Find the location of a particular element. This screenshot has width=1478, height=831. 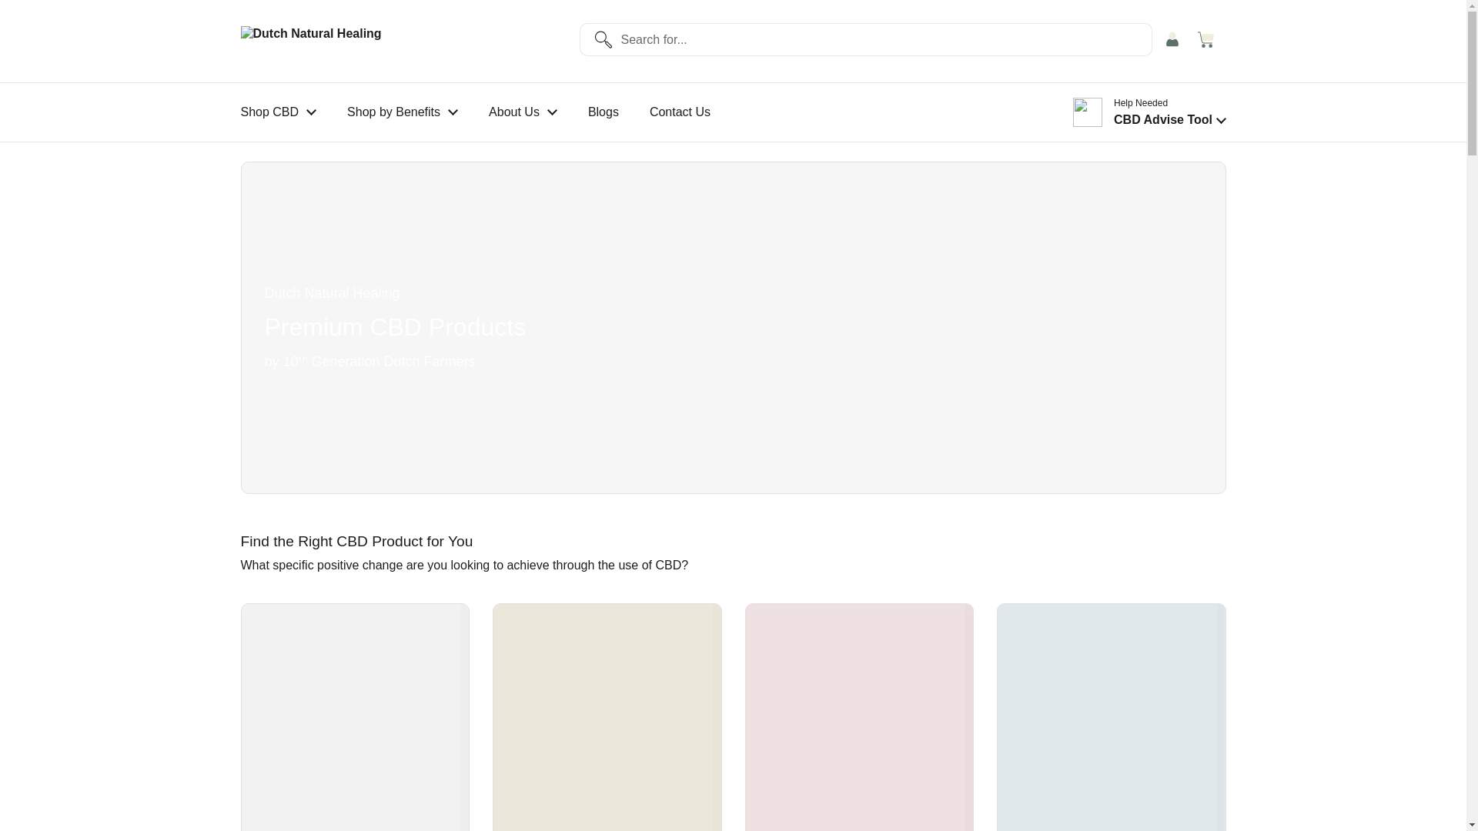

Blogs is located at coordinates (604, 112).